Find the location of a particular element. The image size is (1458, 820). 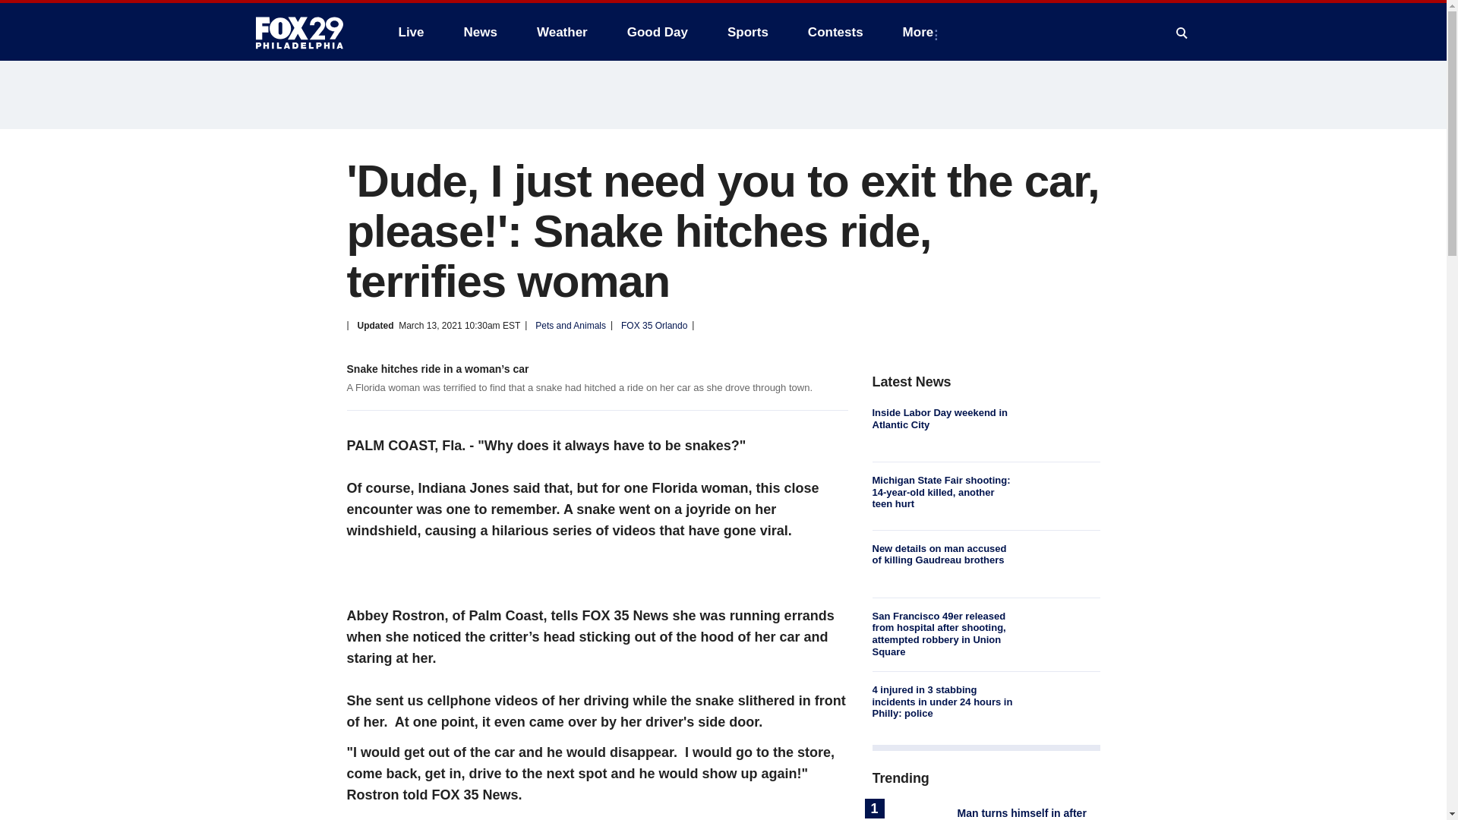

Live is located at coordinates (411, 32).